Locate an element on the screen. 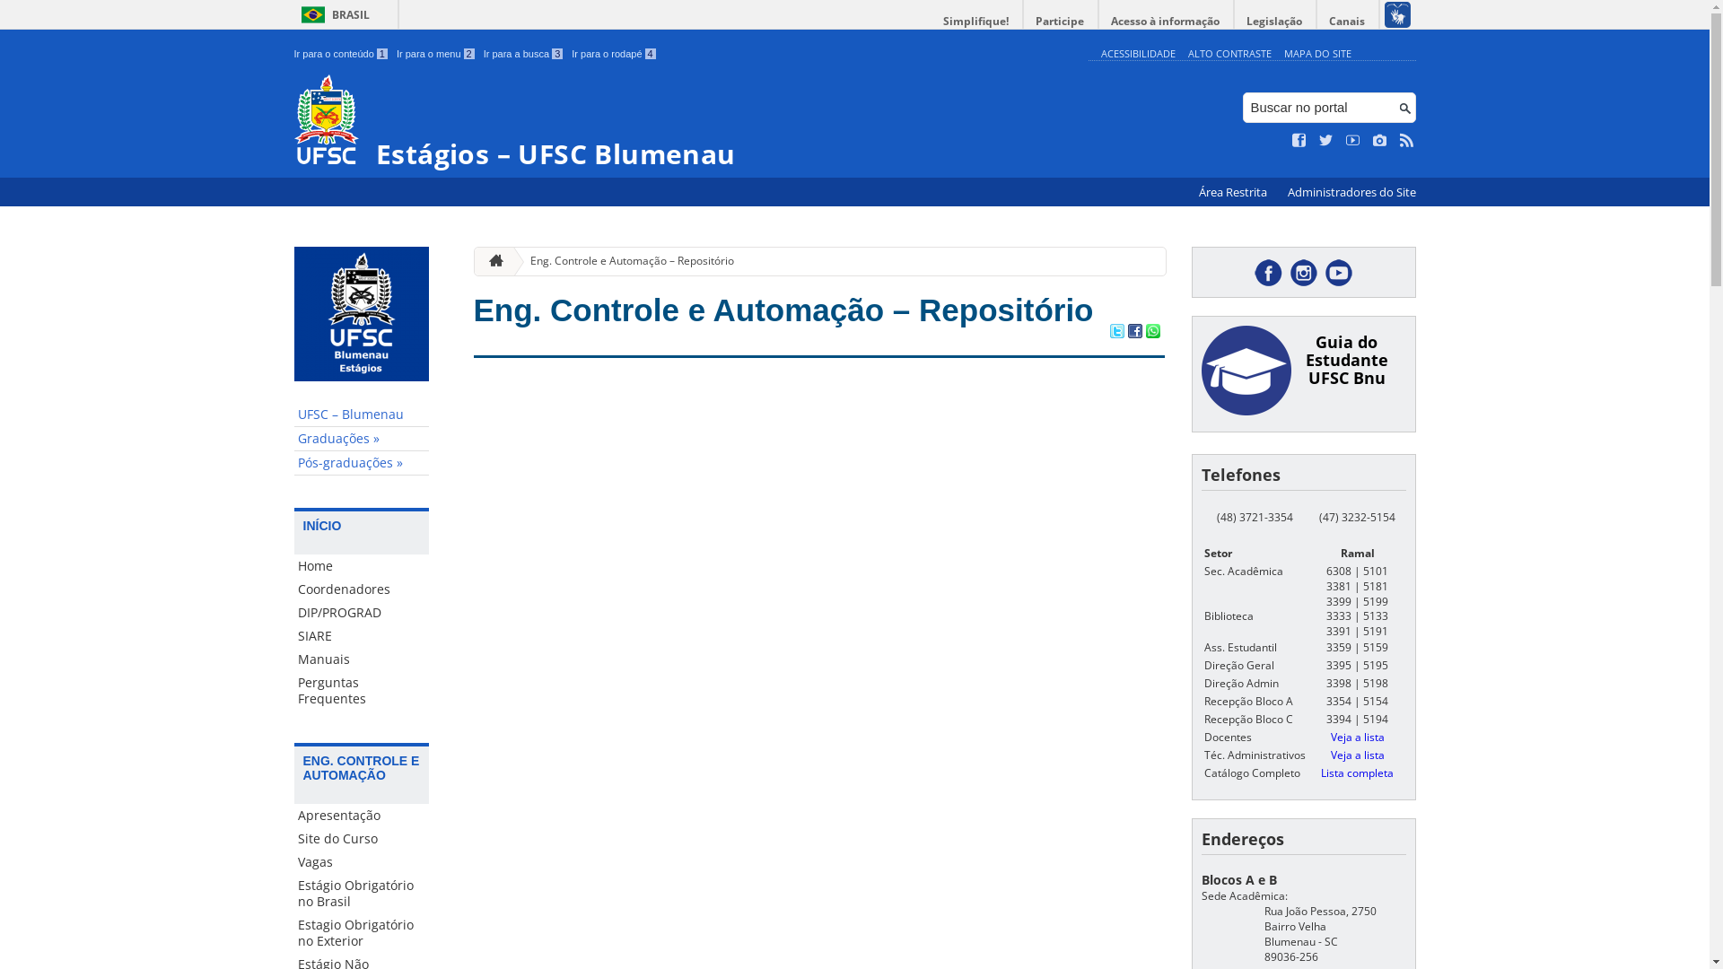  Manuais is located at coordinates (362, 659).